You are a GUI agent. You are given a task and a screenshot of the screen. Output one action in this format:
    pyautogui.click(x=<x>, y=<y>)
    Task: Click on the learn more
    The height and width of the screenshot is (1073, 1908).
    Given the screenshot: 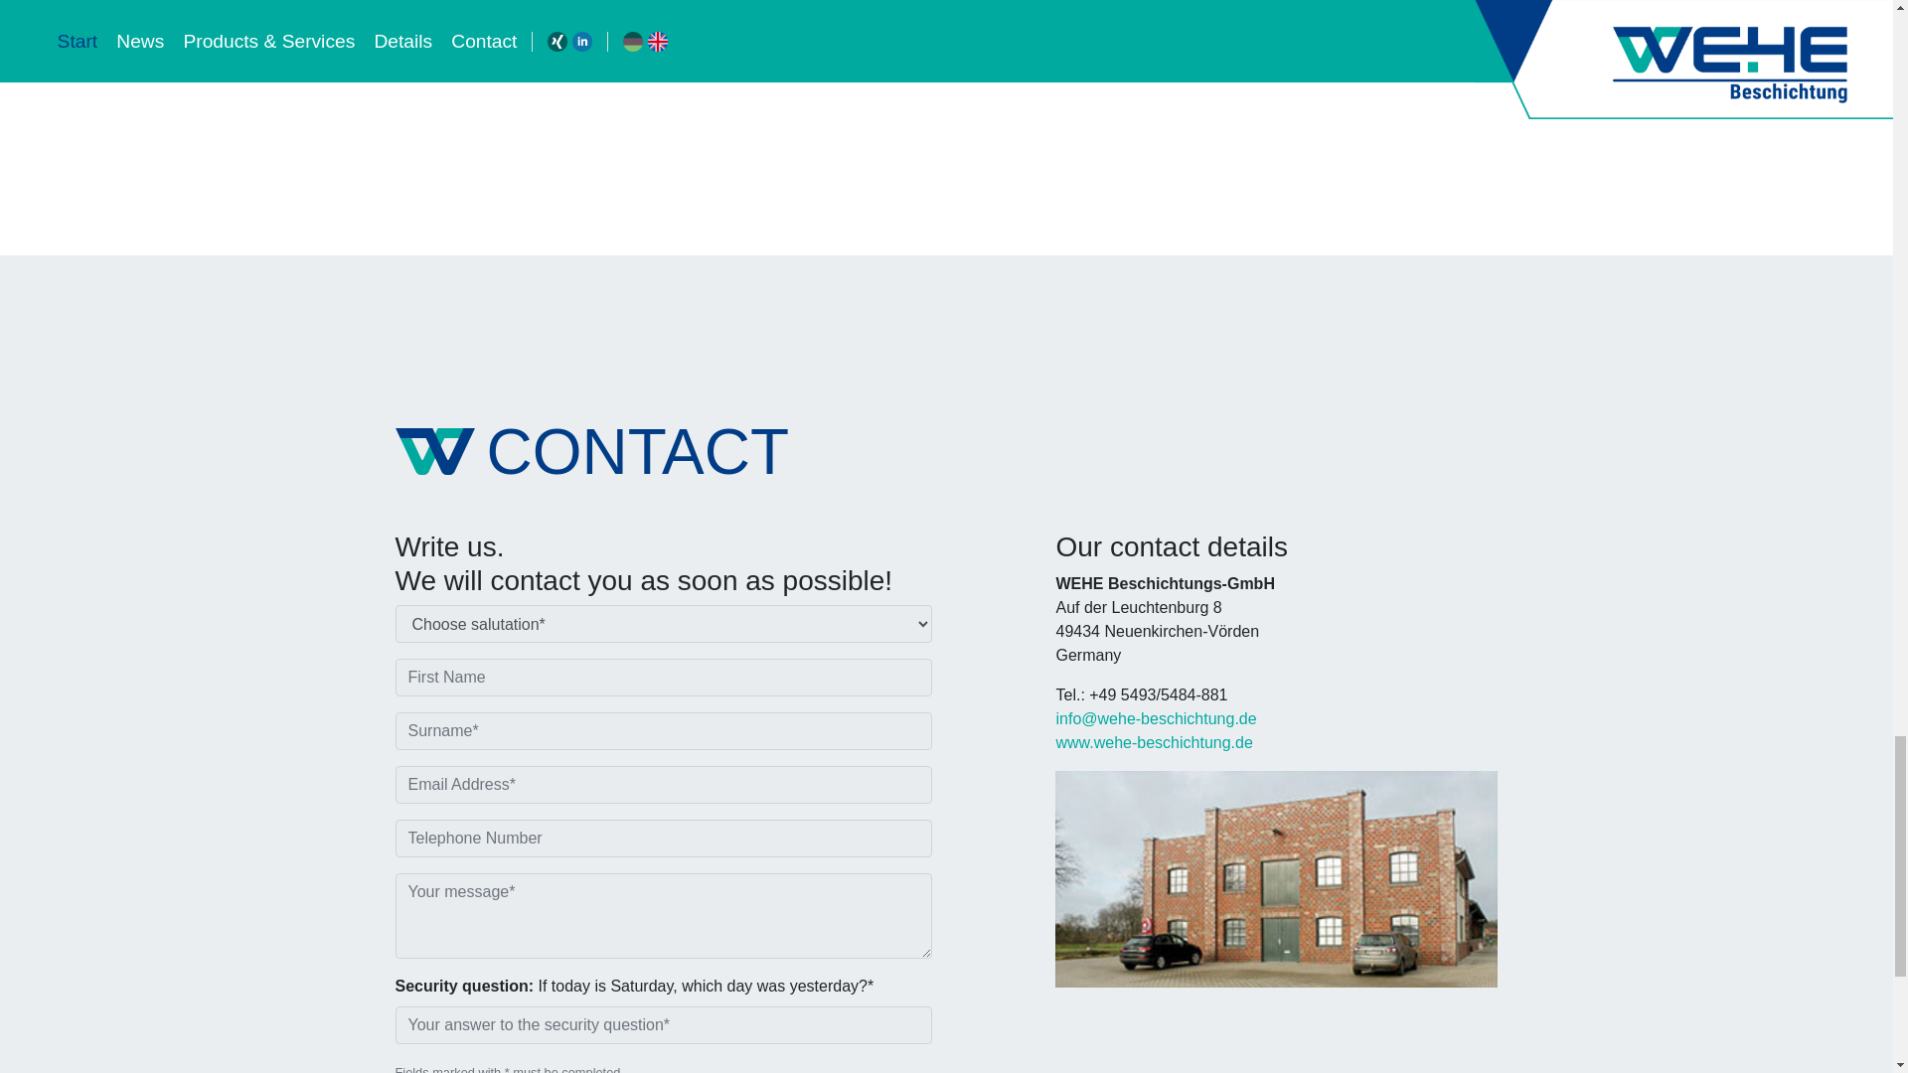 What is the action you would take?
    pyautogui.click(x=815, y=30)
    